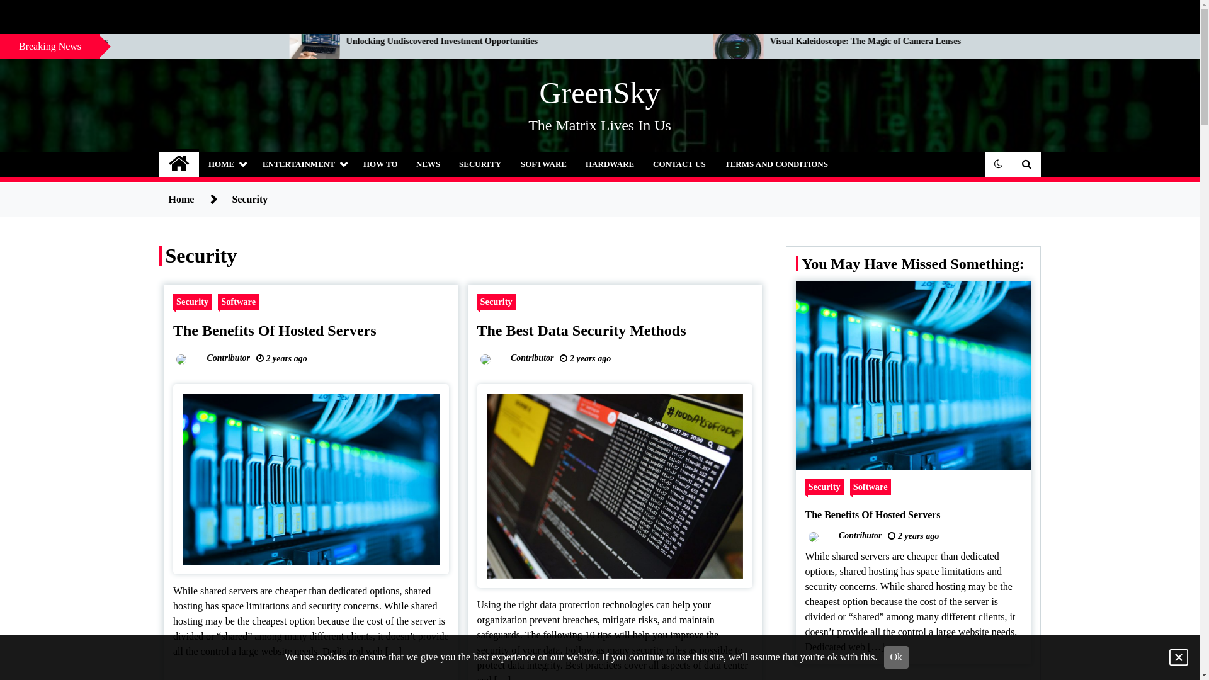  What do you see at coordinates (840, 42) in the screenshot?
I see `Unlocking Undiscovered Investment Opportunities` at bounding box center [840, 42].